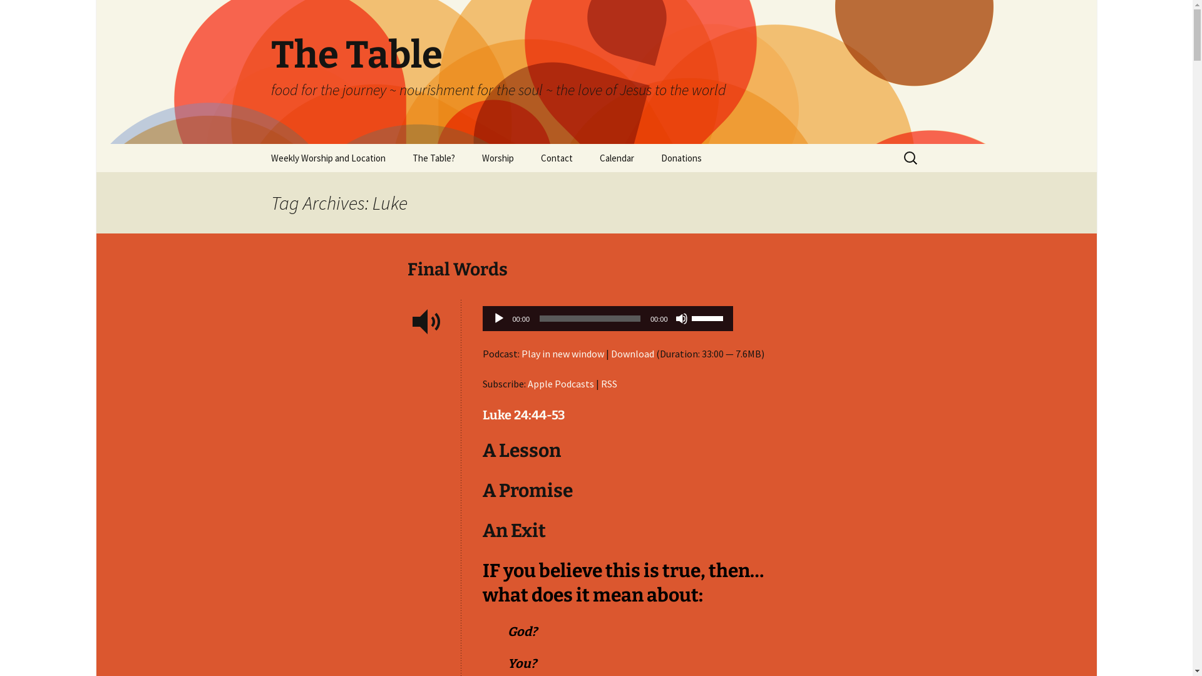  Describe the element at coordinates (28, 13) in the screenshot. I see `Search` at that location.